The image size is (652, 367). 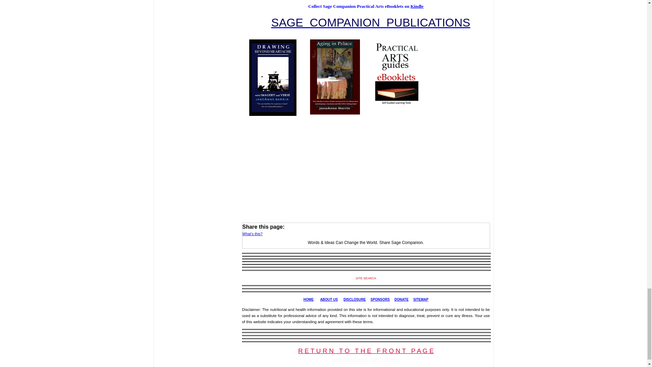 I want to click on SPONSORS, so click(x=380, y=299).